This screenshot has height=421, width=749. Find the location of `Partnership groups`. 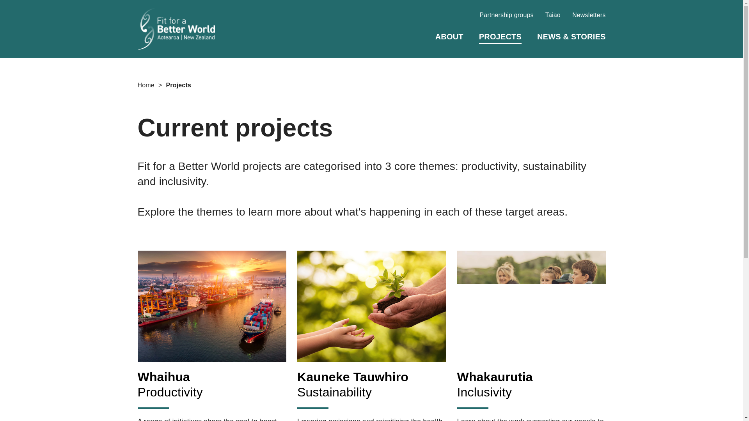

Partnership groups is located at coordinates (371, 329).